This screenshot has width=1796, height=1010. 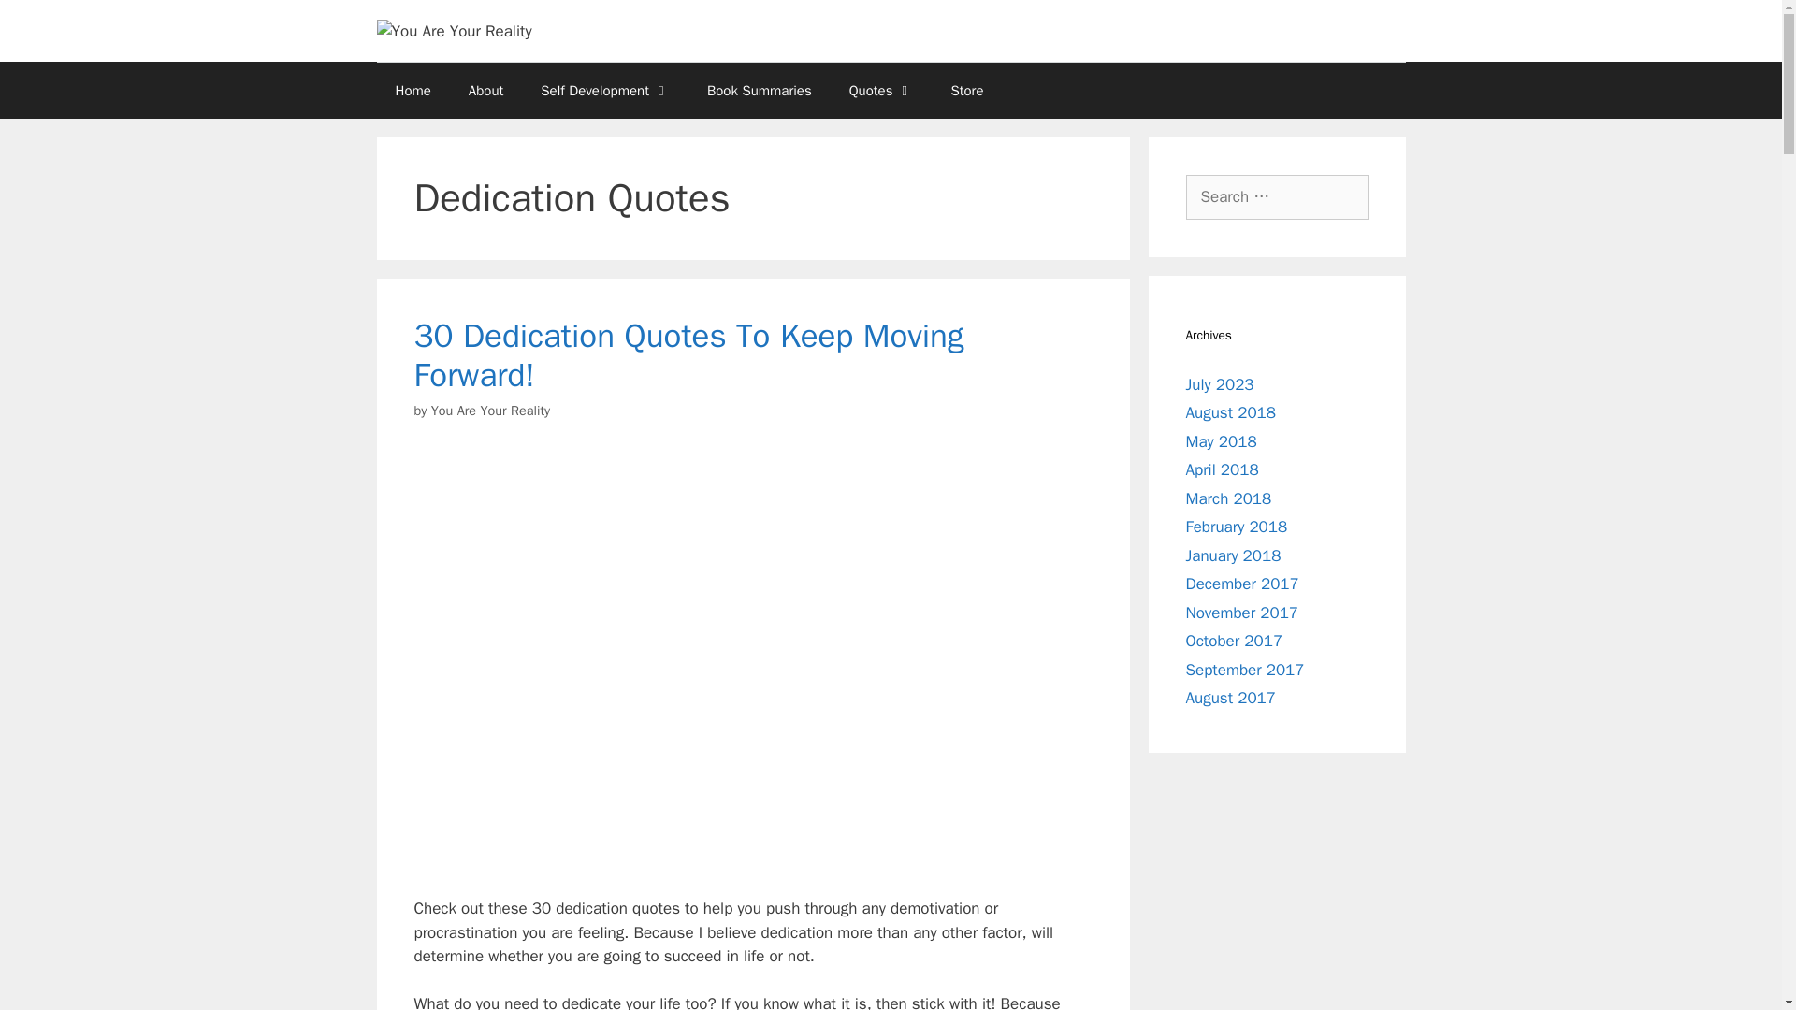 What do you see at coordinates (1233, 555) in the screenshot?
I see `January 2018` at bounding box center [1233, 555].